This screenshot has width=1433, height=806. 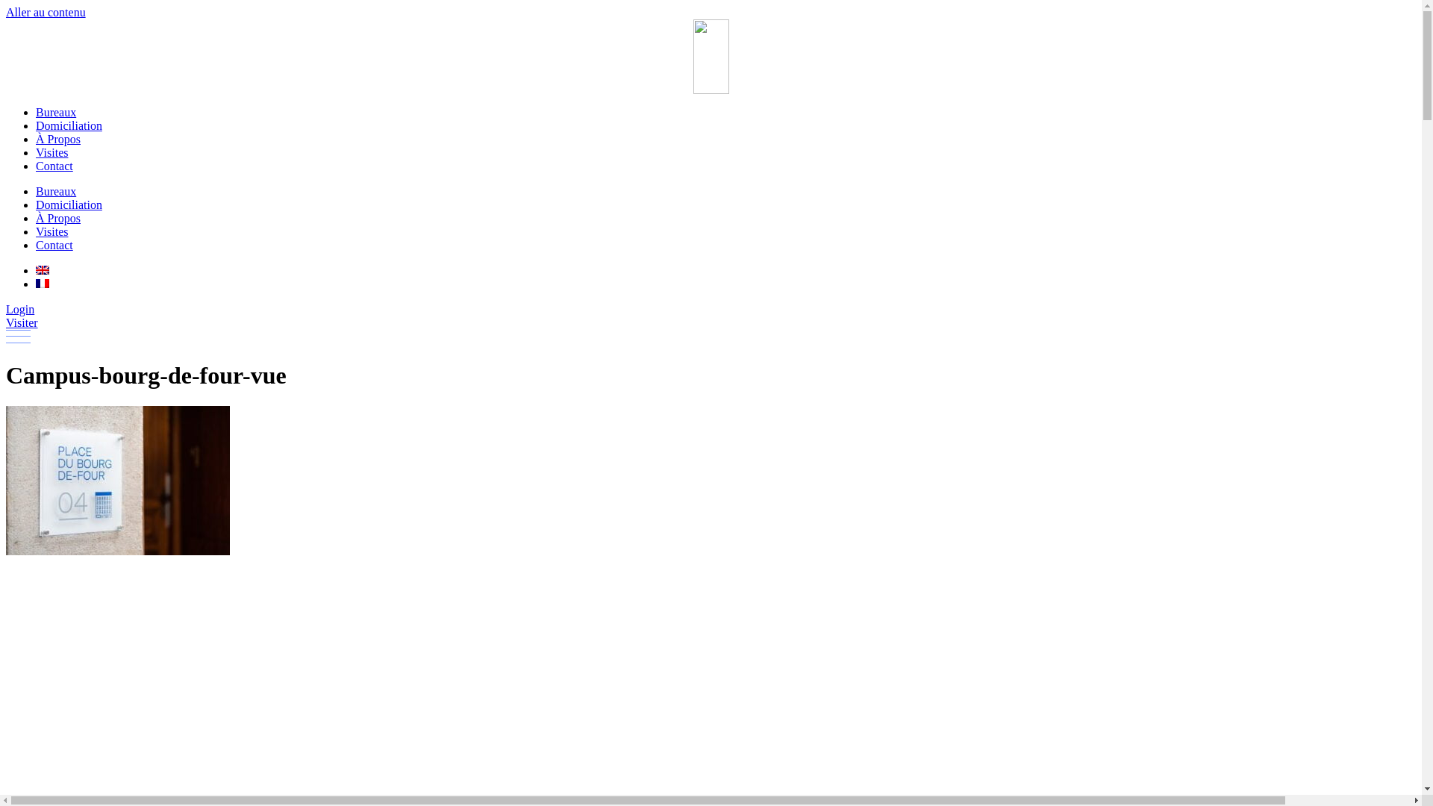 I want to click on Bureaux, so click(x=56, y=191).